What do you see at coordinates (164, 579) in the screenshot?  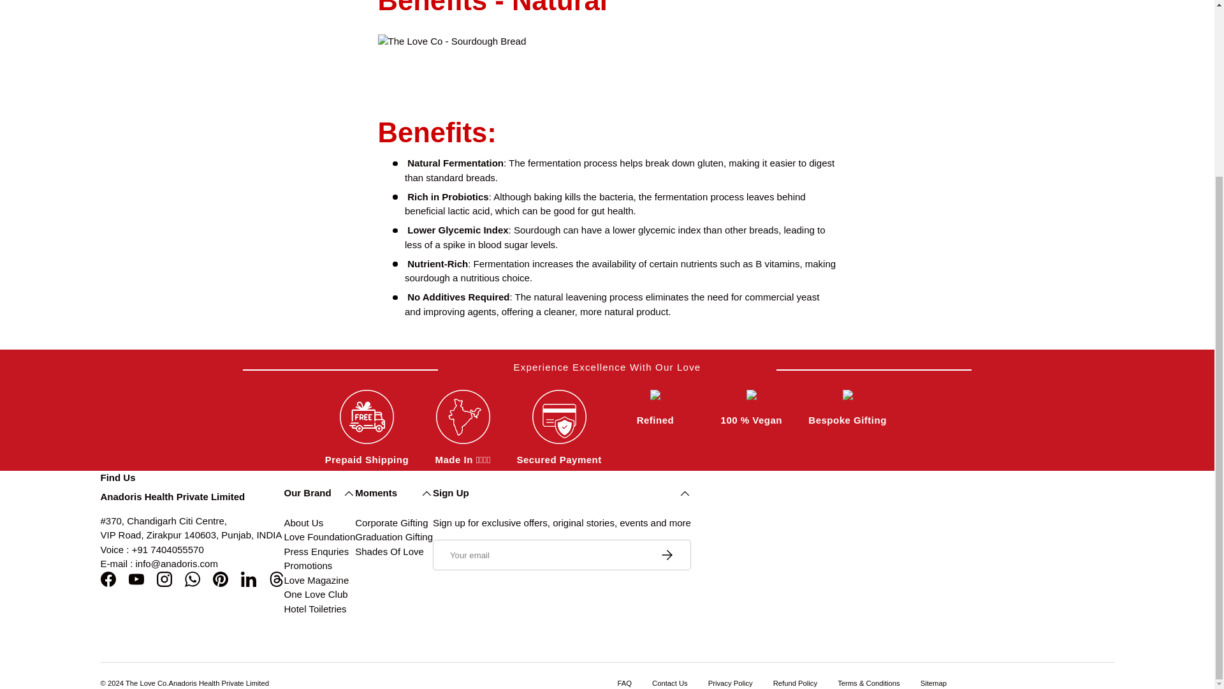 I see `The Love Co on Instagram` at bounding box center [164, 579].